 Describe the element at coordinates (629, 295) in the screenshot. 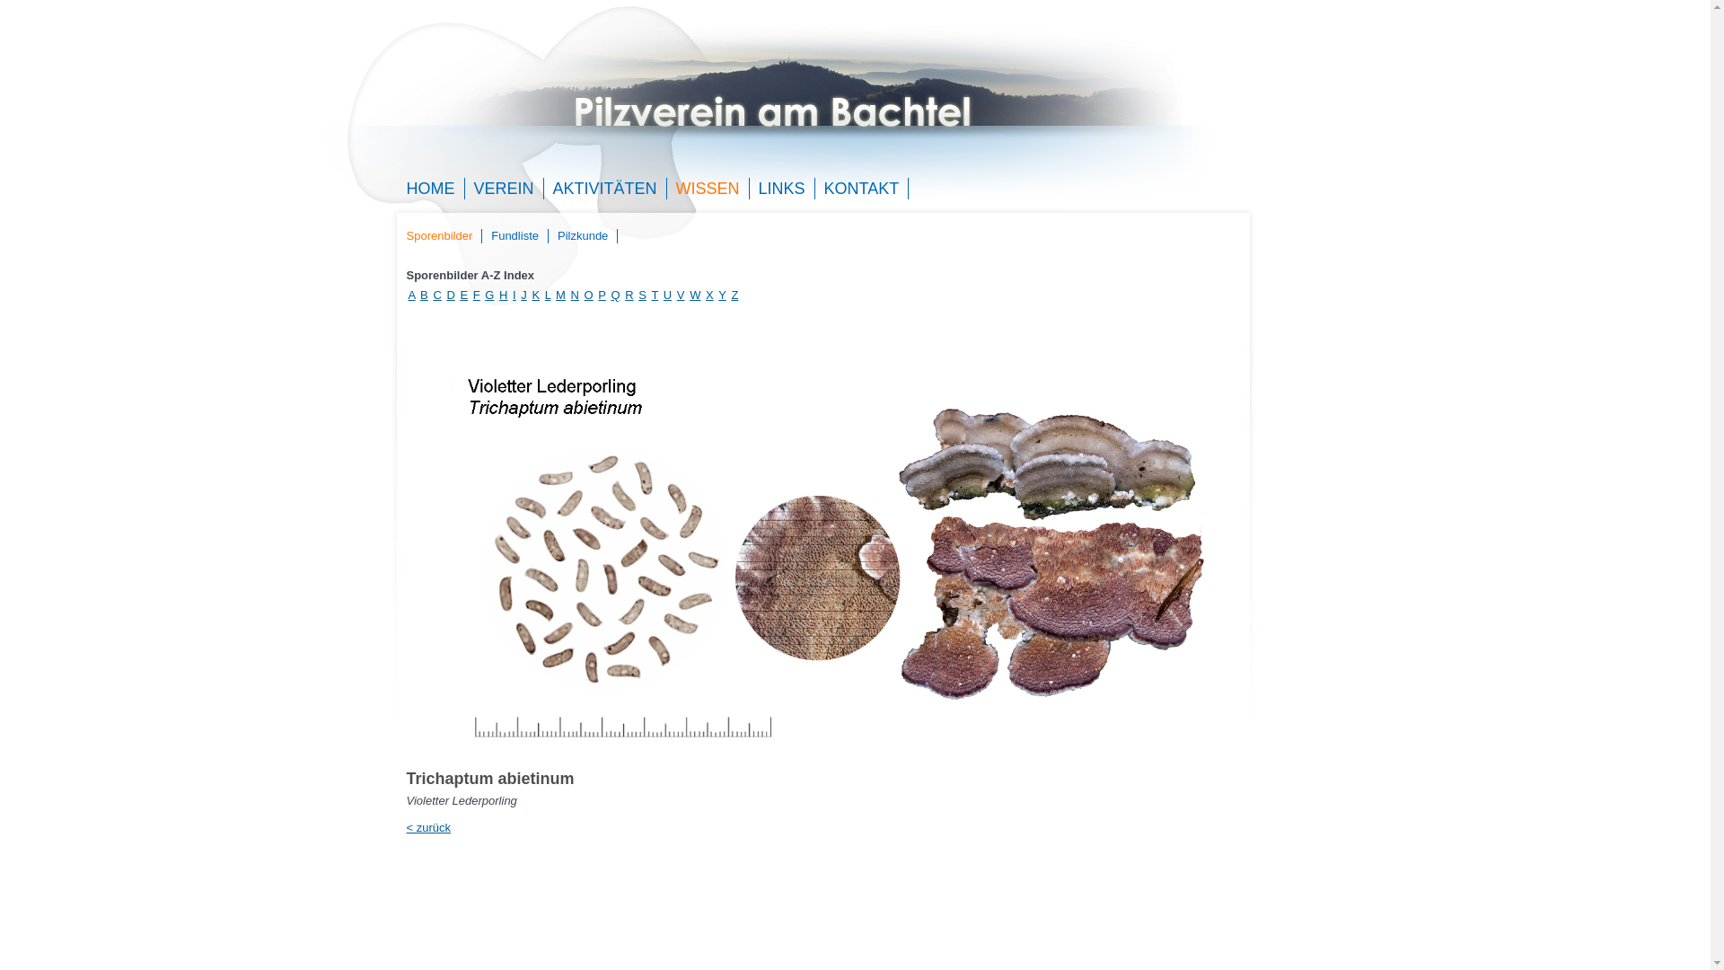

I see `R` at that location.